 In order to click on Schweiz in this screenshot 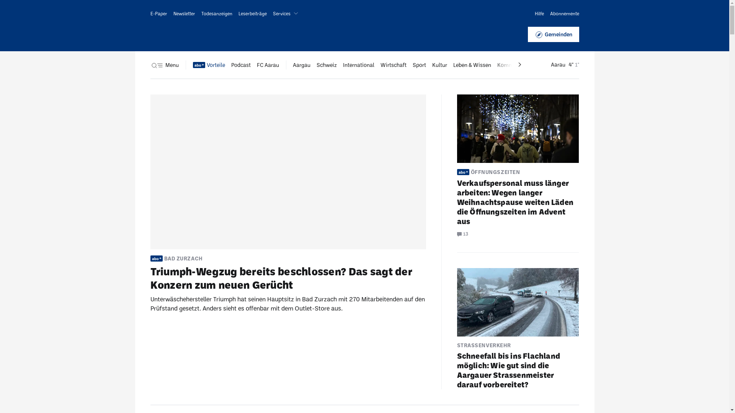, I will do `click(326, 65)`.